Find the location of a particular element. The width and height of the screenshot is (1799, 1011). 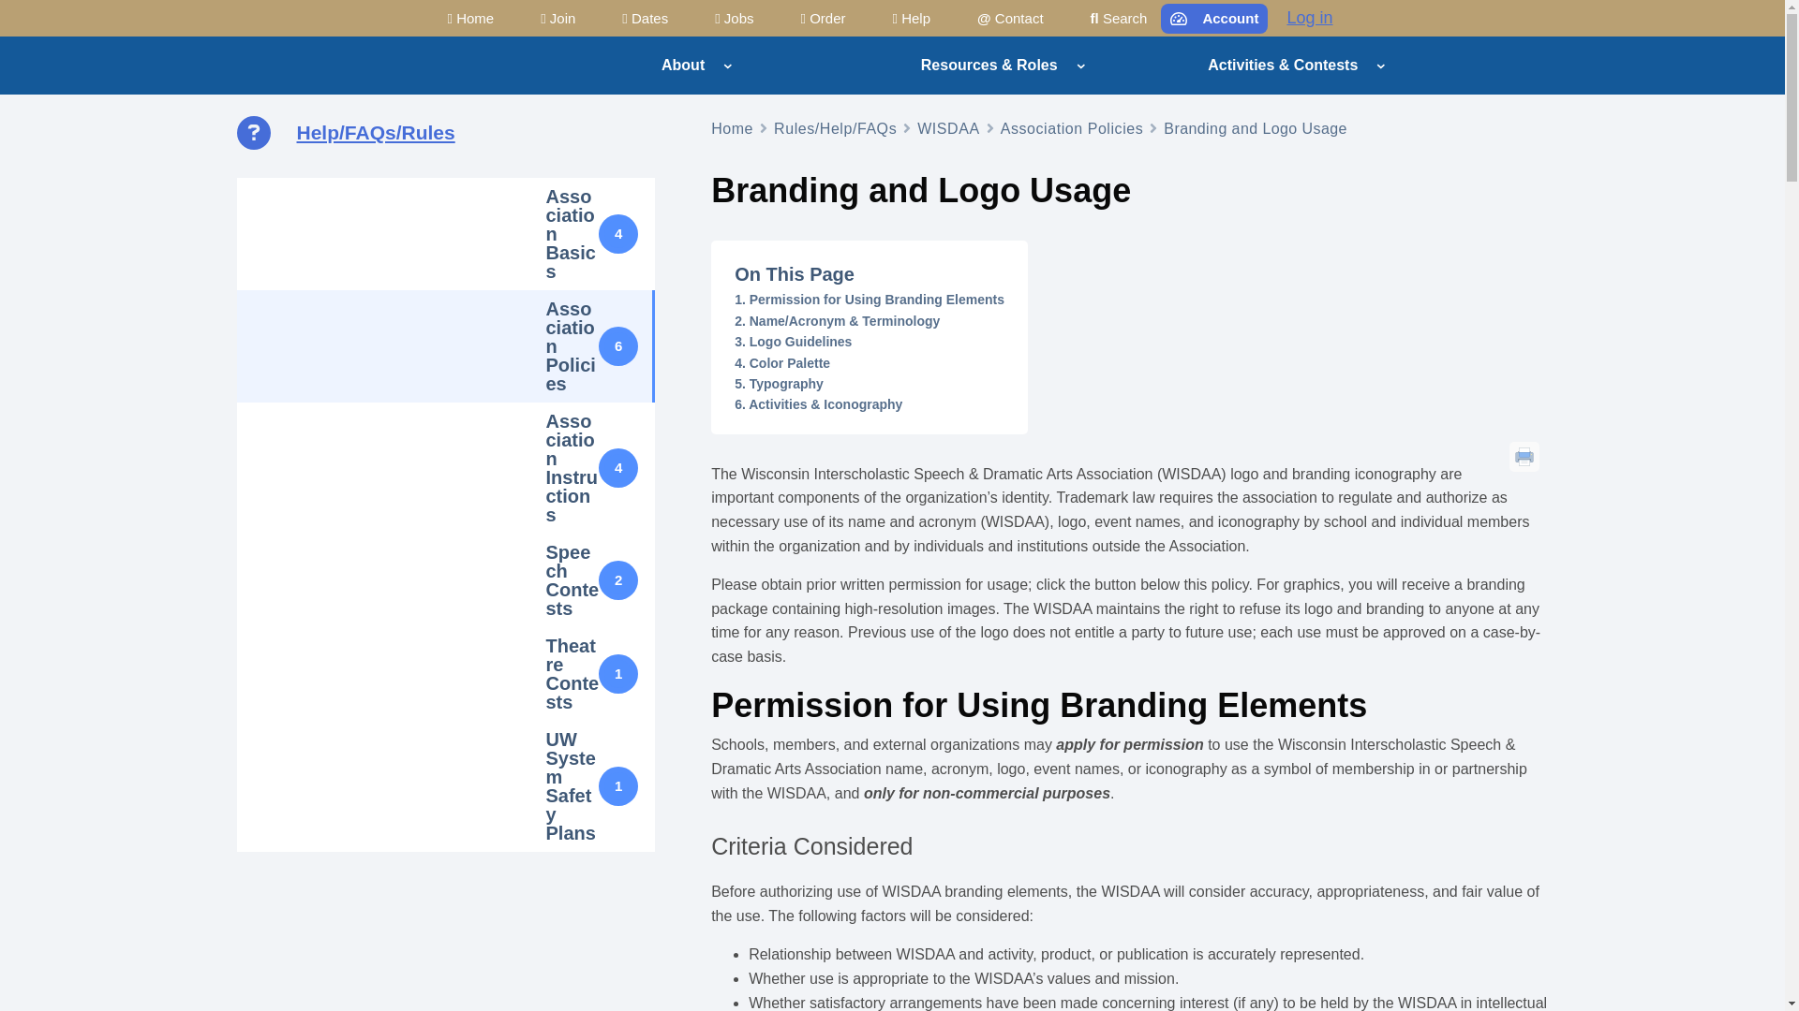

About is located at coordinates (682, 65).